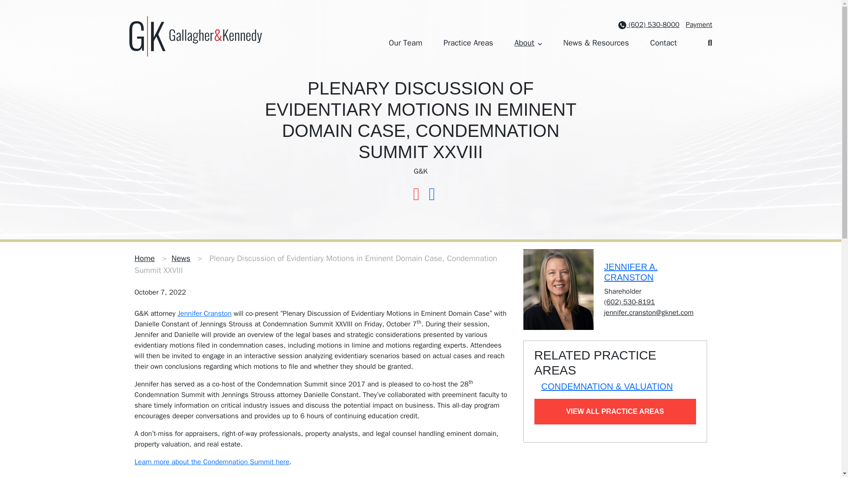  I want to click on Learn more about the Condemnation Summit here, so click(211, 462).